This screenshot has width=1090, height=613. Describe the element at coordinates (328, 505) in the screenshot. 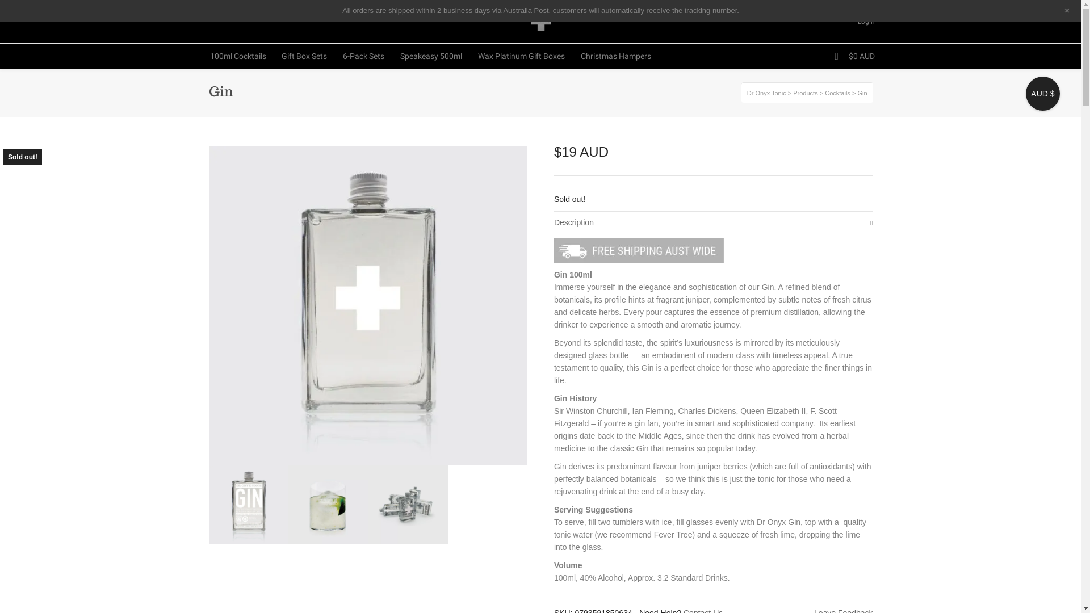

I see `ginandtonic-tumbler` at that location.